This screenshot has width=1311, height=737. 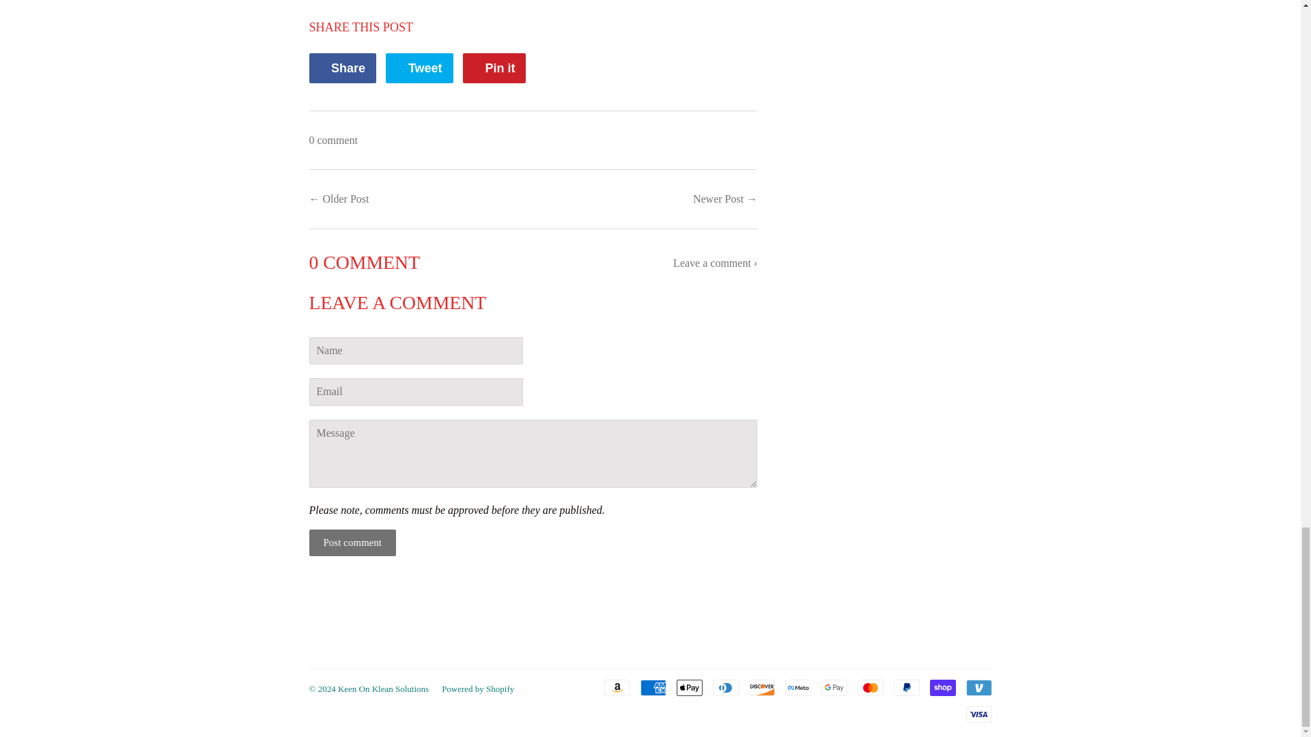 What do you see at coordinates (341, 68) in the screenshot?
I see `PayPal` at bounding box center [341, 68].